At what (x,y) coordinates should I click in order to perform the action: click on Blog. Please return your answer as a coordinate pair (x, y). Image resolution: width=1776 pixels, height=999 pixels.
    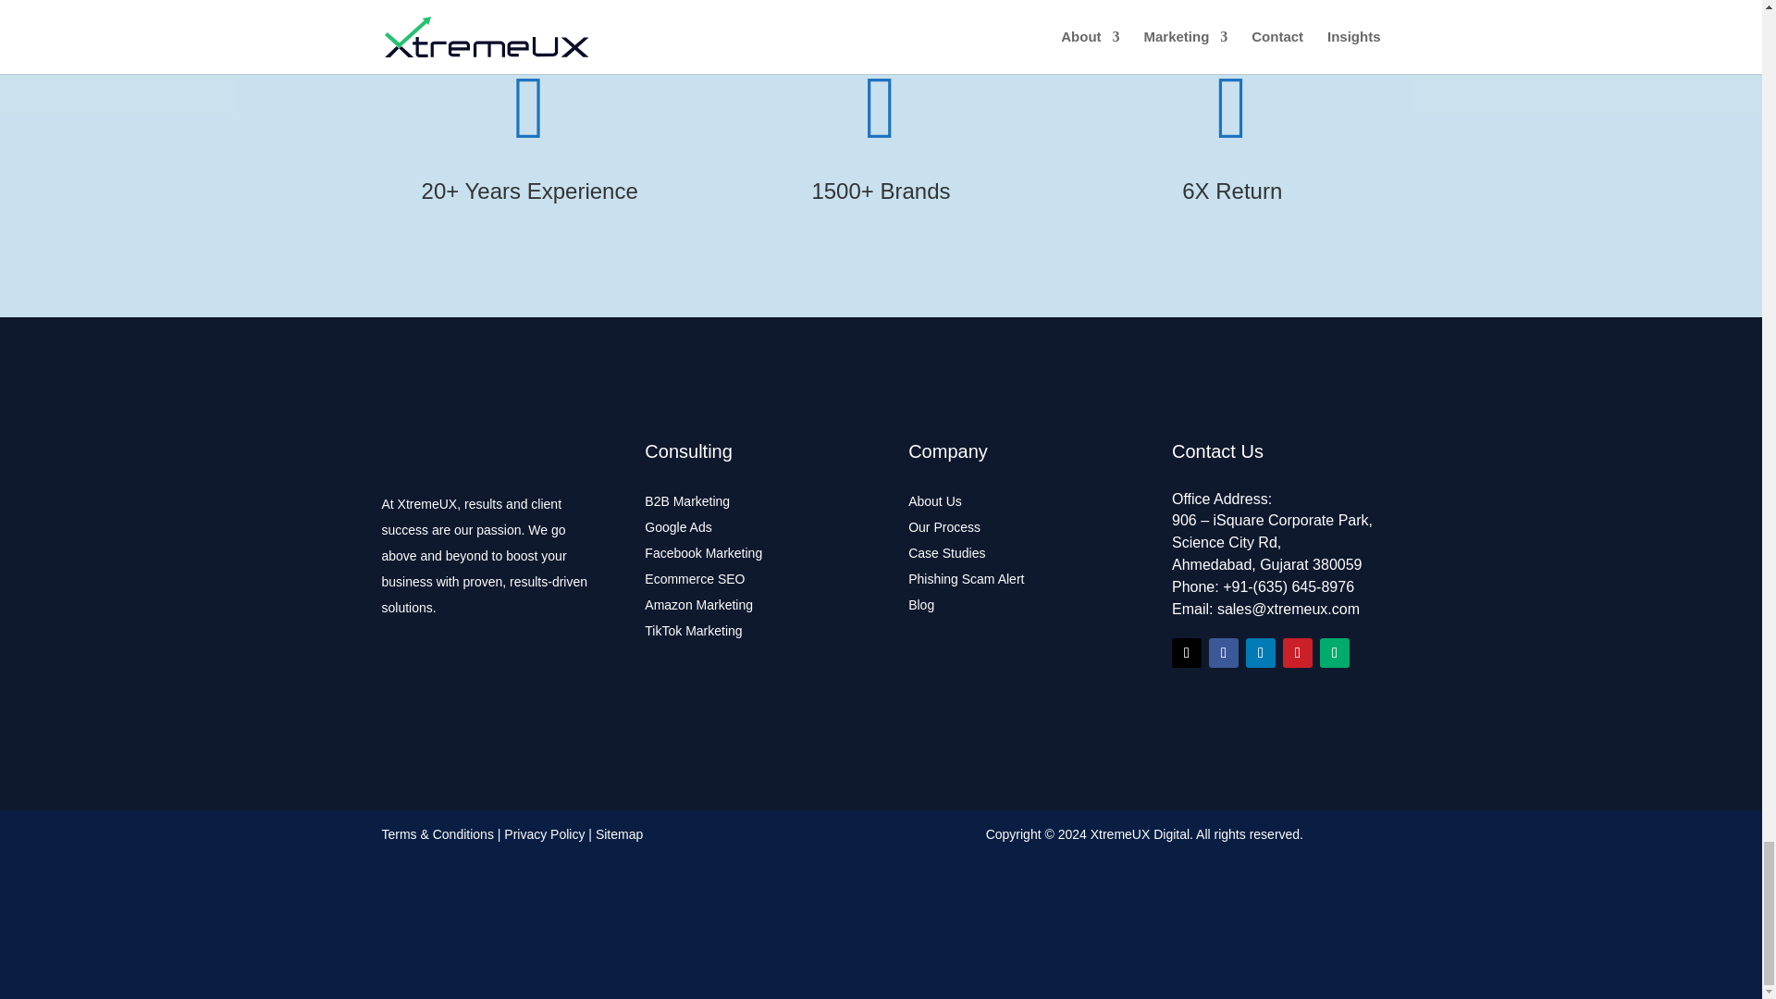
    Looking at the image, I should click on (920, 605).